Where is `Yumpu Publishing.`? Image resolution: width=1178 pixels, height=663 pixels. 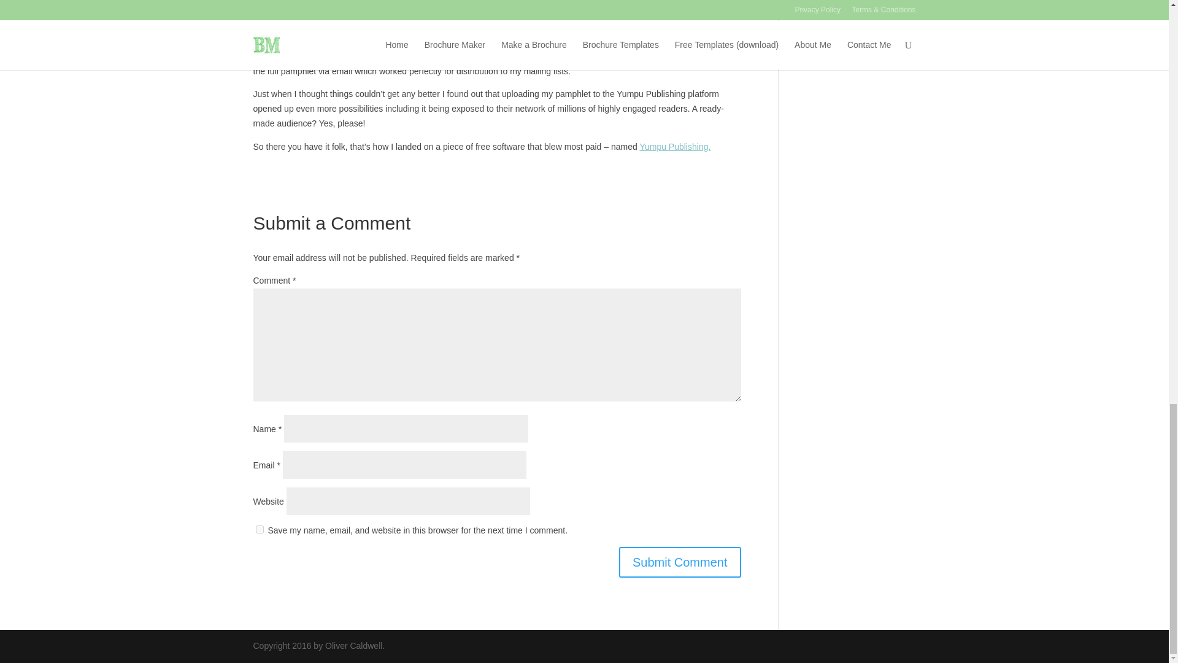
Yumpu Publishing. is located at coordinates (679, 147).